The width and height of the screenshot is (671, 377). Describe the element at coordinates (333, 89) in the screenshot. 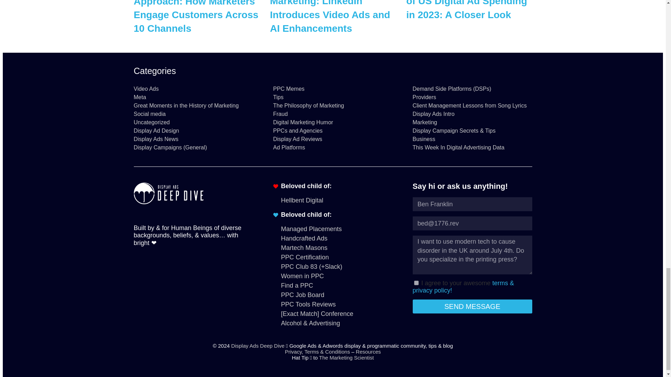

I see `PPC Memes` at that location.